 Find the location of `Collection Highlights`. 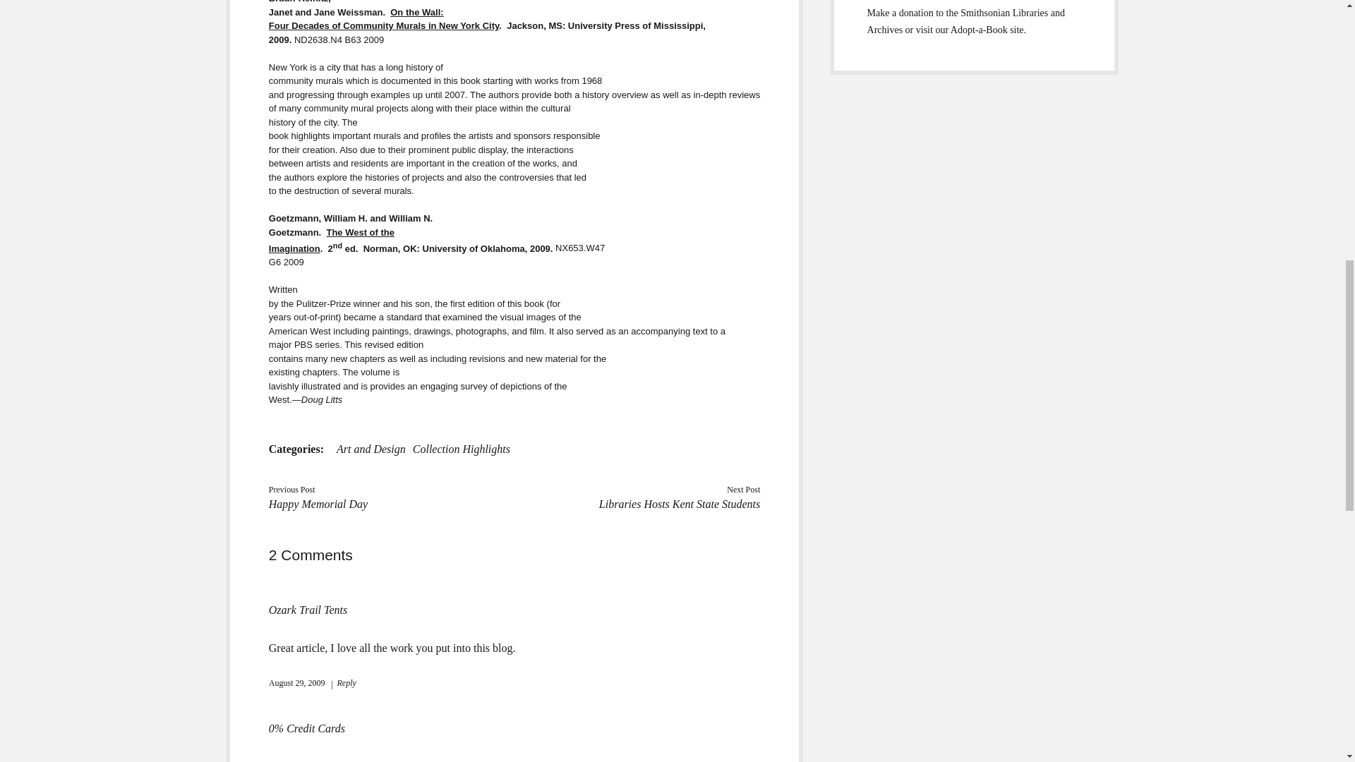

Collection Highlights is located at coordinates (371, 449).